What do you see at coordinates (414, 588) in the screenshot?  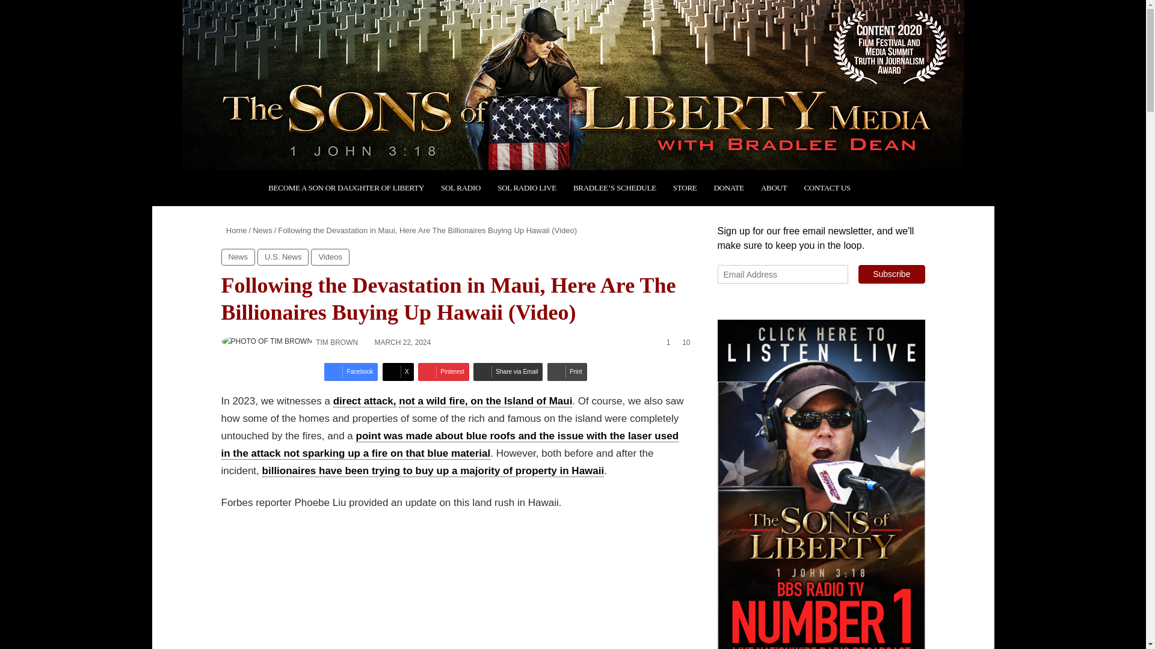 I see `These Are The Billionaires Buying Hawaii` at bounding box center [414, 588].